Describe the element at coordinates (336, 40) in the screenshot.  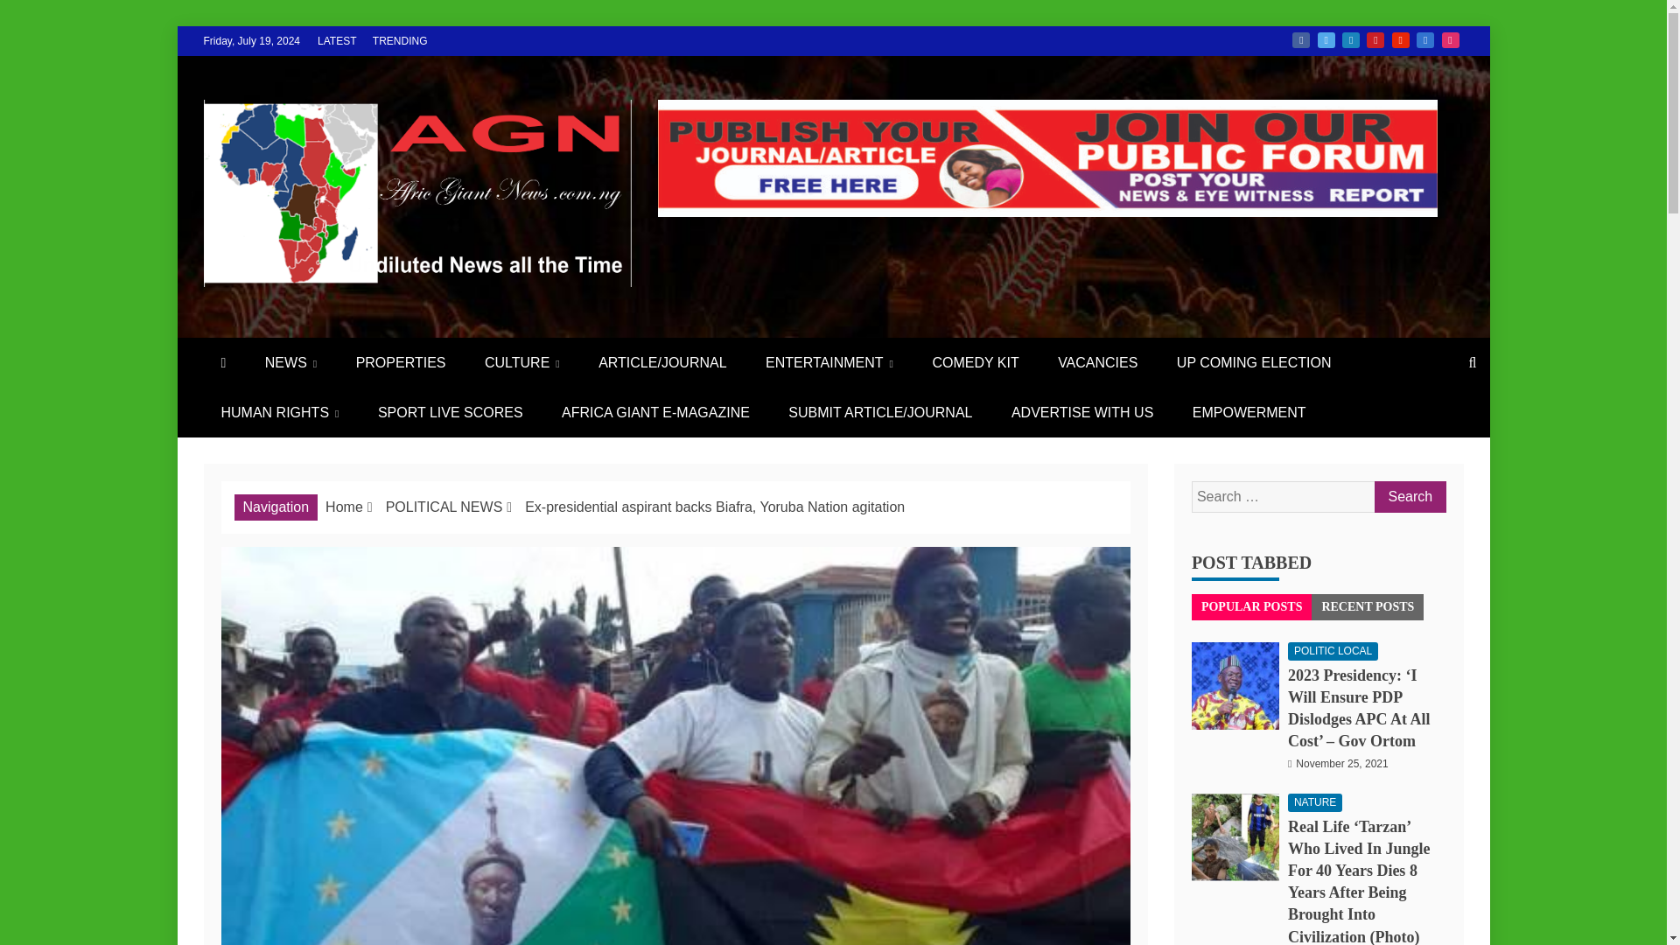
I see `LATEST` at that location.